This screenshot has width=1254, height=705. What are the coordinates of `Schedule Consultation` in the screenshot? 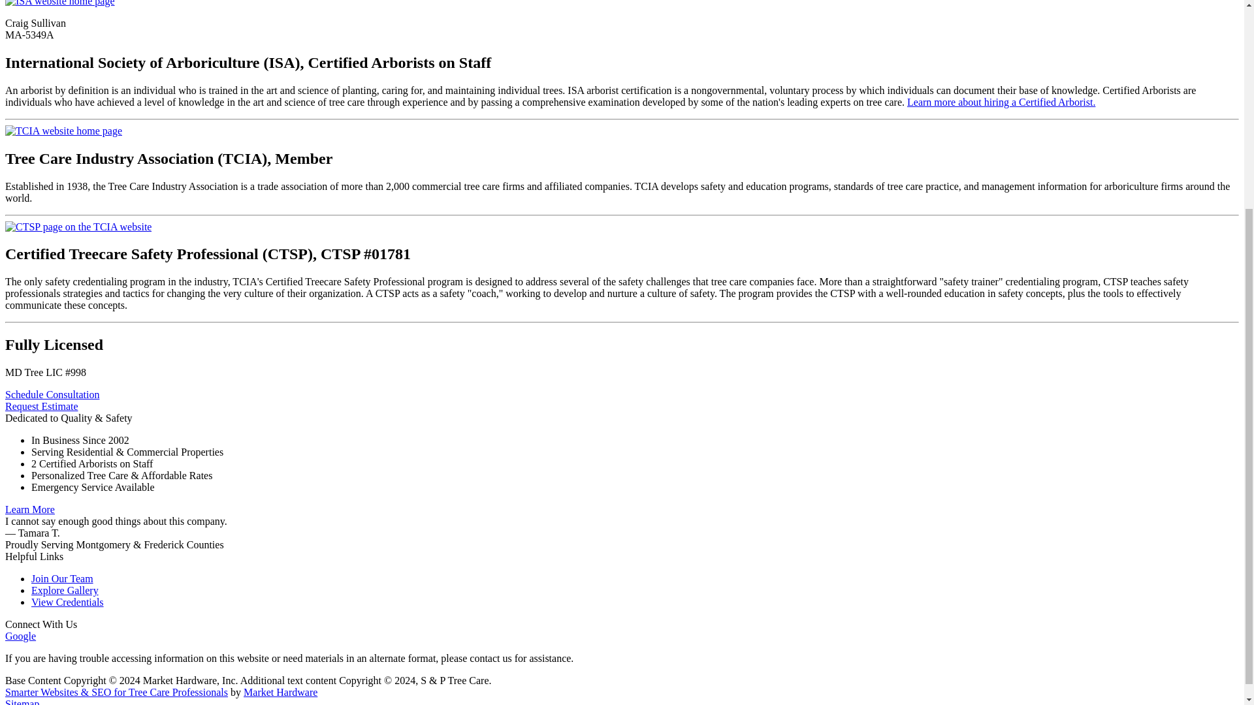 It's located at (52, 394).